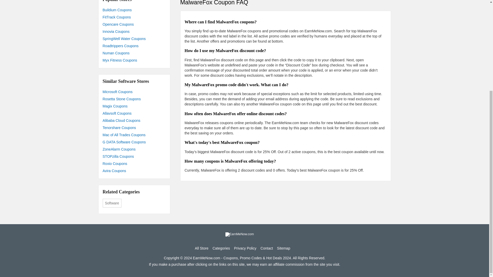  I want to click on Tenorshare Coupons, so click(134, 127).